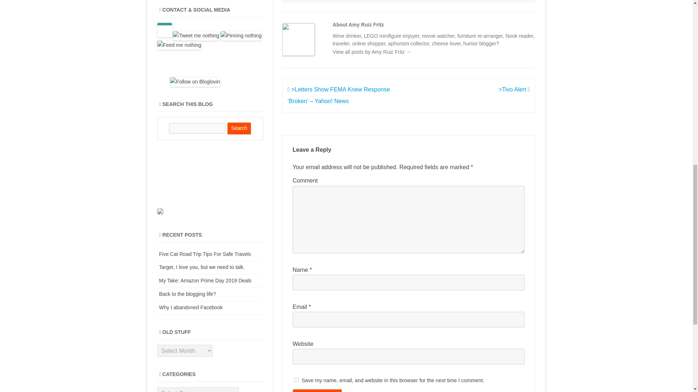 The height and width of the screenshot is (392, 698). Describe the element at coordinates (195, 82) in the screenshot. I see `Follow Chronicles of Nothing on Bloglovin` at that location.